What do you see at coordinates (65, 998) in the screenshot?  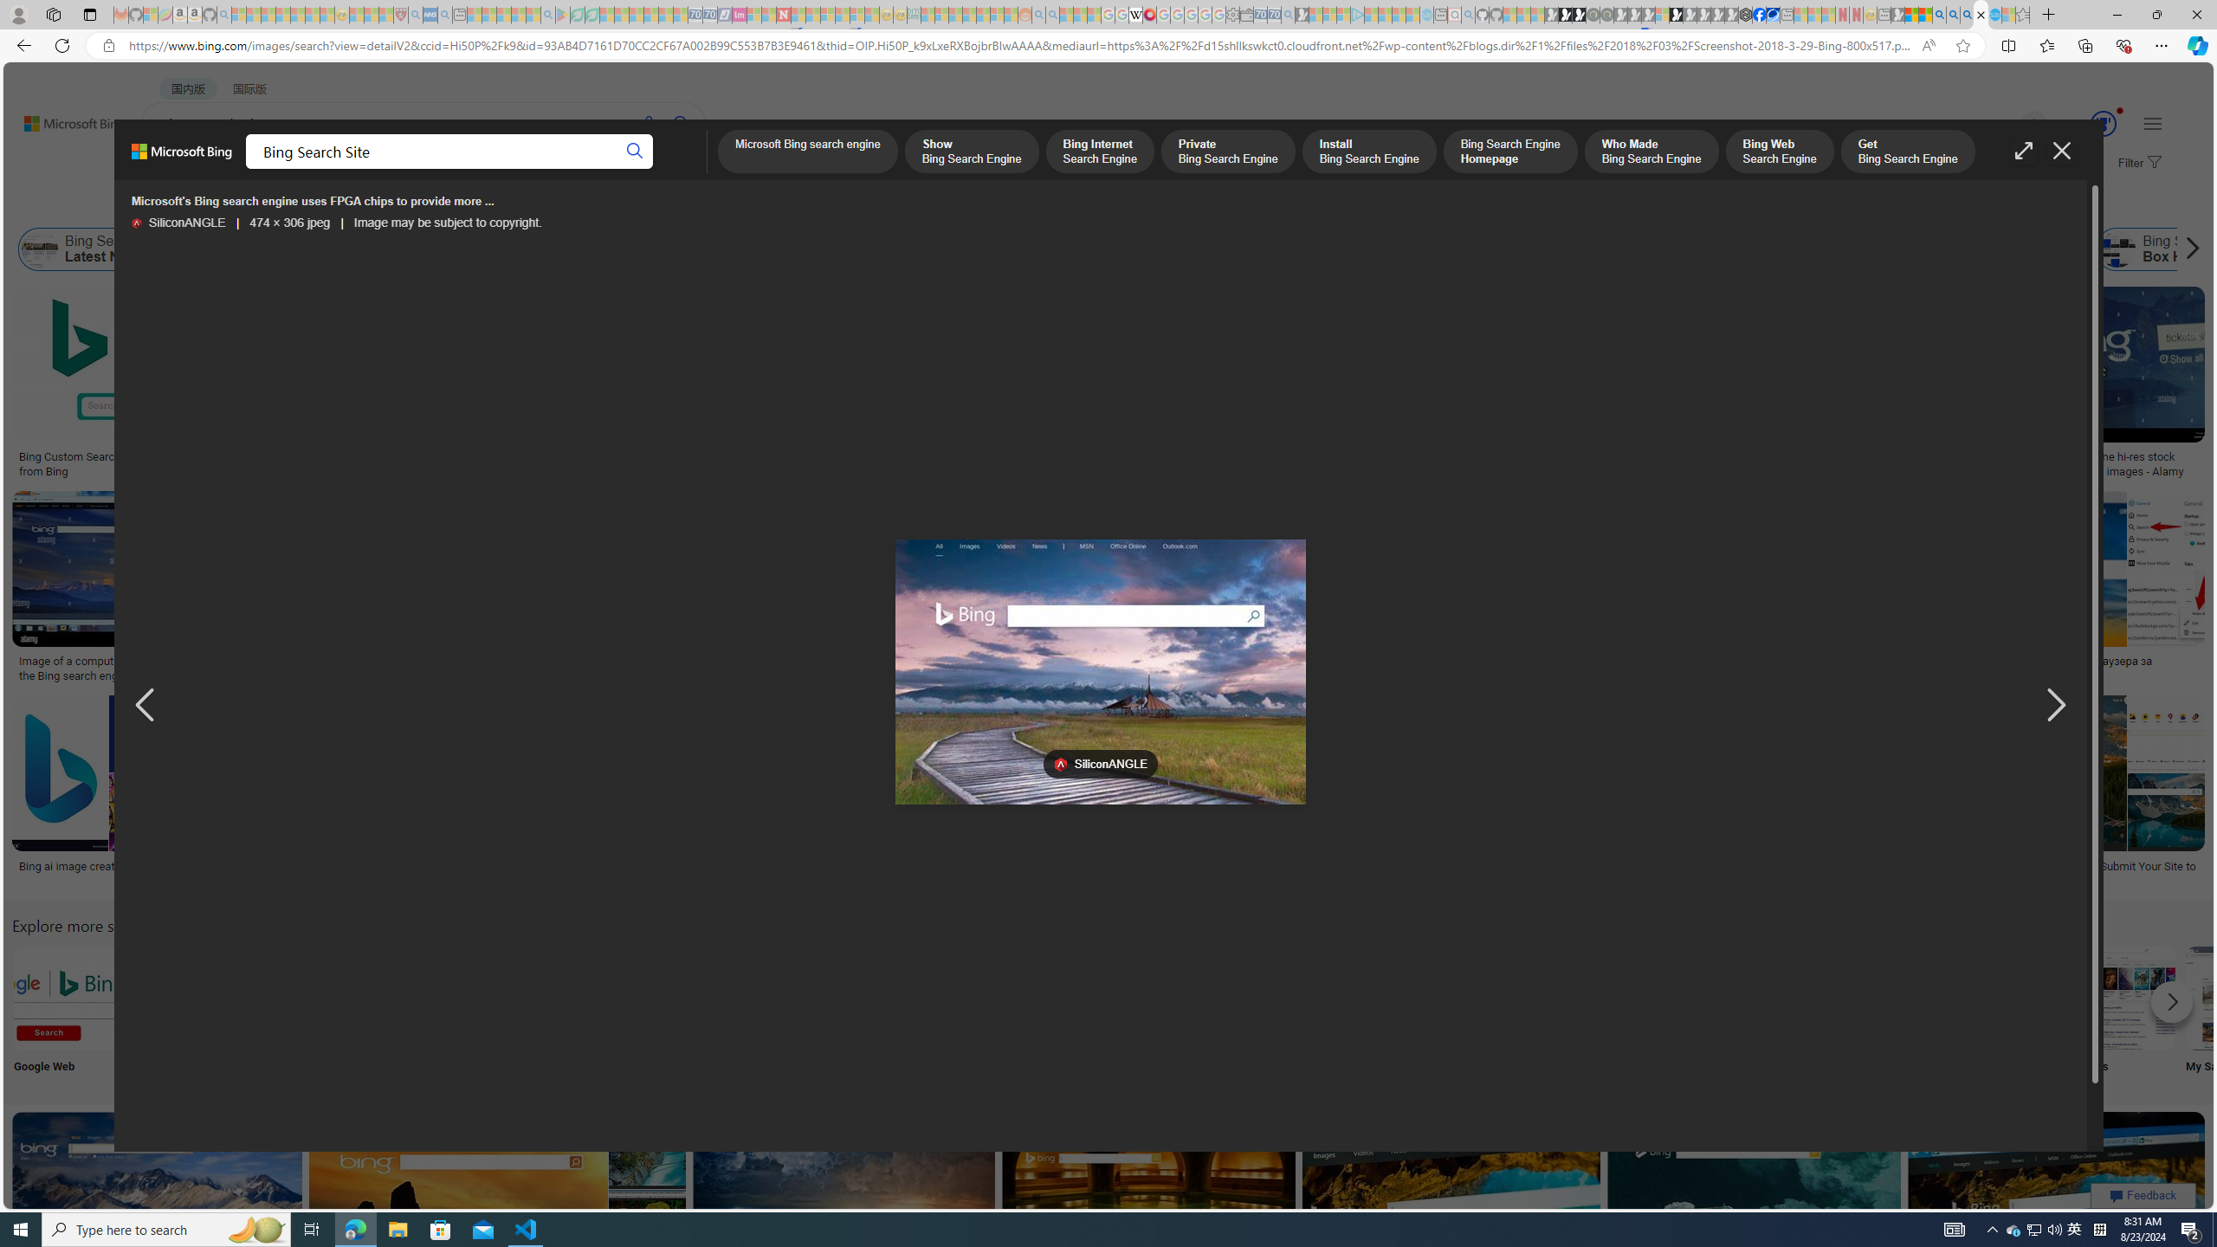 I see `Google Web Search Bing` at bounding box center [65, 998].